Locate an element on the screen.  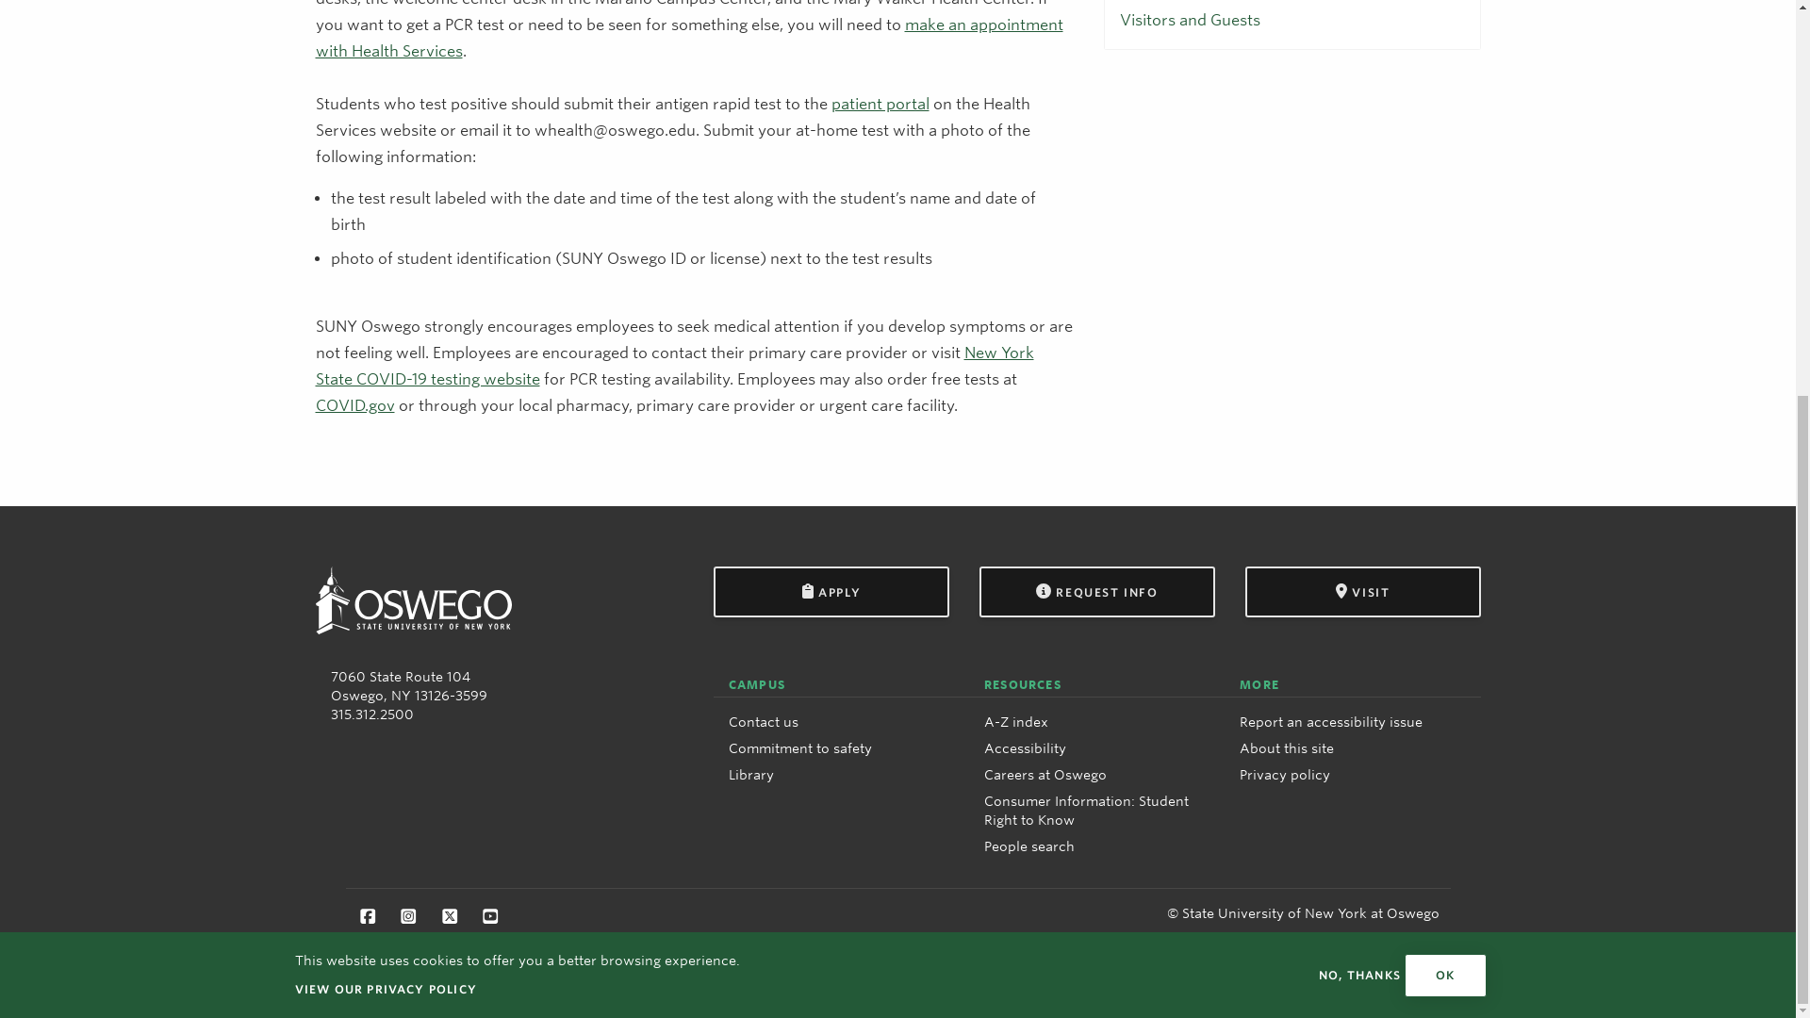
Request Info is located at coordinates (1096, 591).